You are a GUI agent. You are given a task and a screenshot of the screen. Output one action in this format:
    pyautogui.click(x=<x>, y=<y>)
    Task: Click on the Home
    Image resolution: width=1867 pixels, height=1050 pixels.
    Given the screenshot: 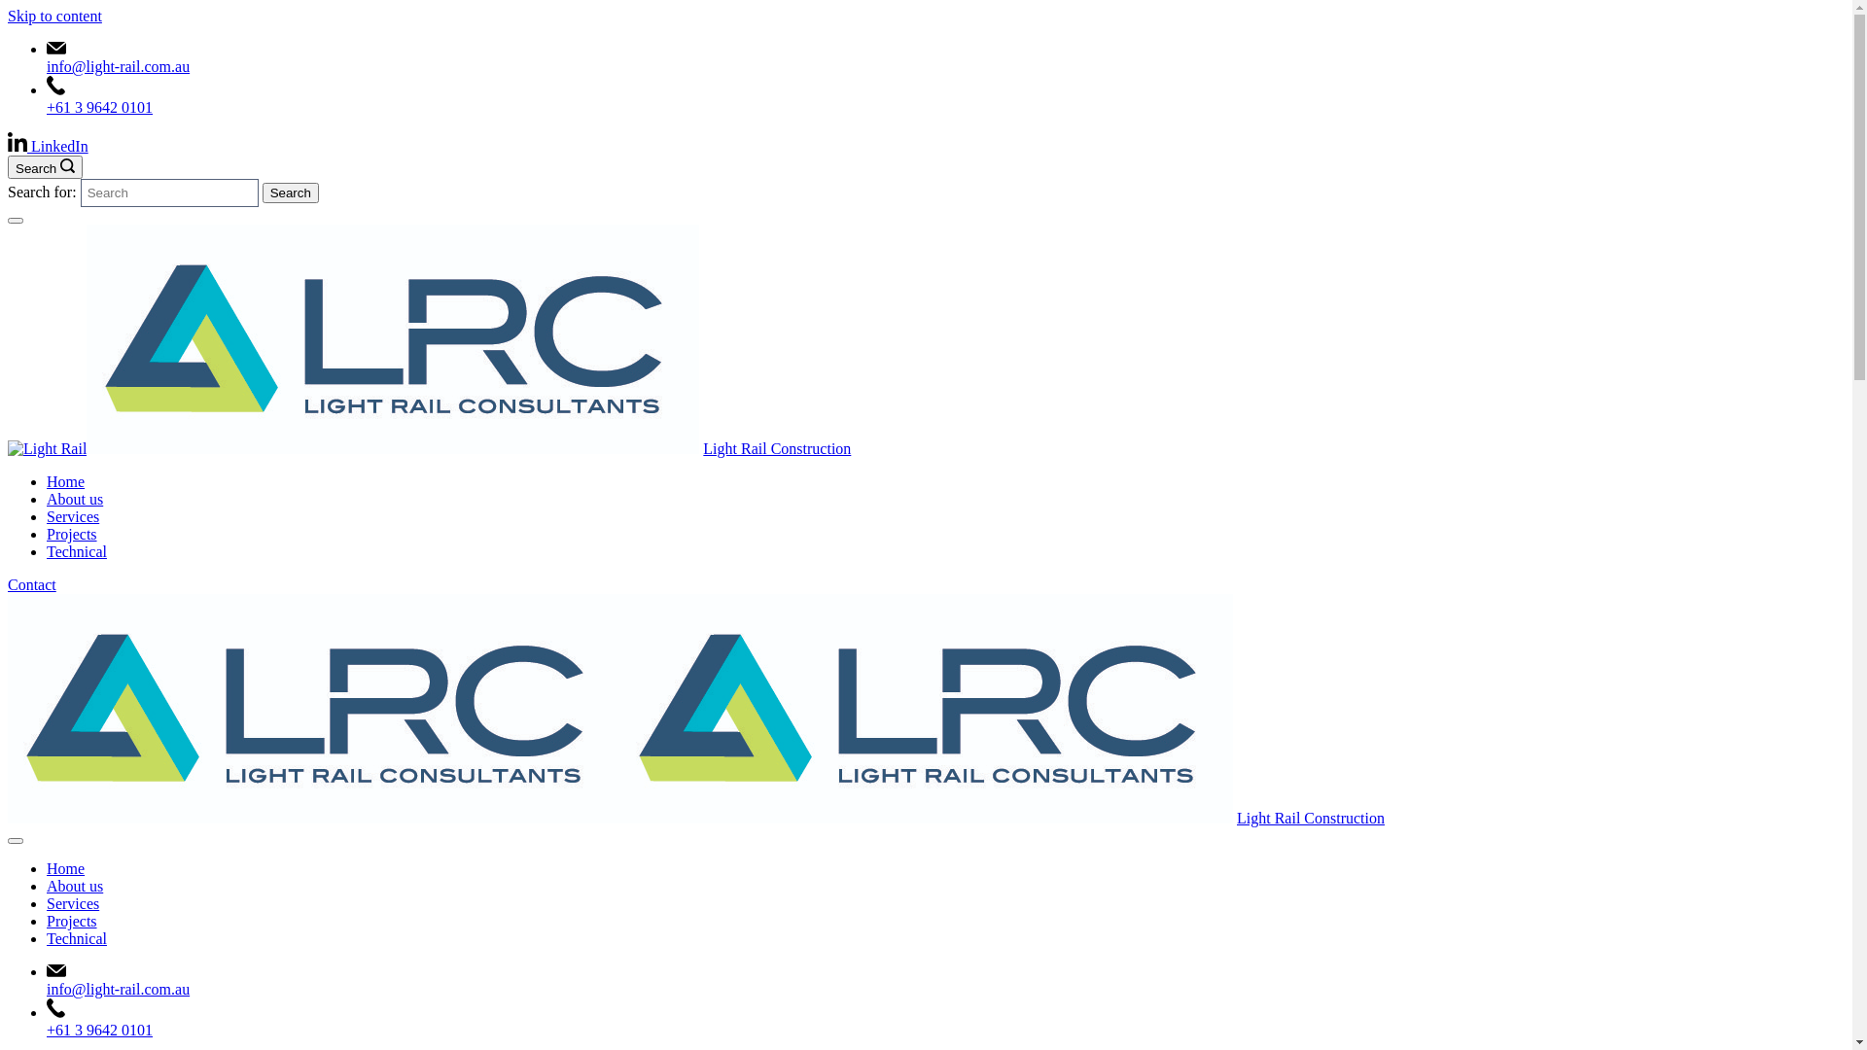 What is the action you would take?
    pyautogui.click(x=66, y=869)
    